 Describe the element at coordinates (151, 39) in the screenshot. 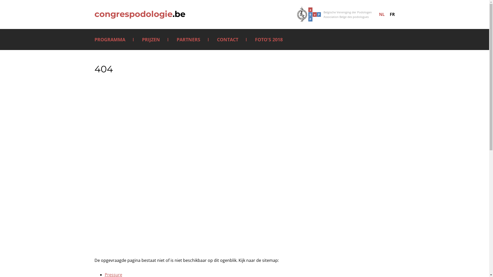

I see `PRIJZEN` at that location.